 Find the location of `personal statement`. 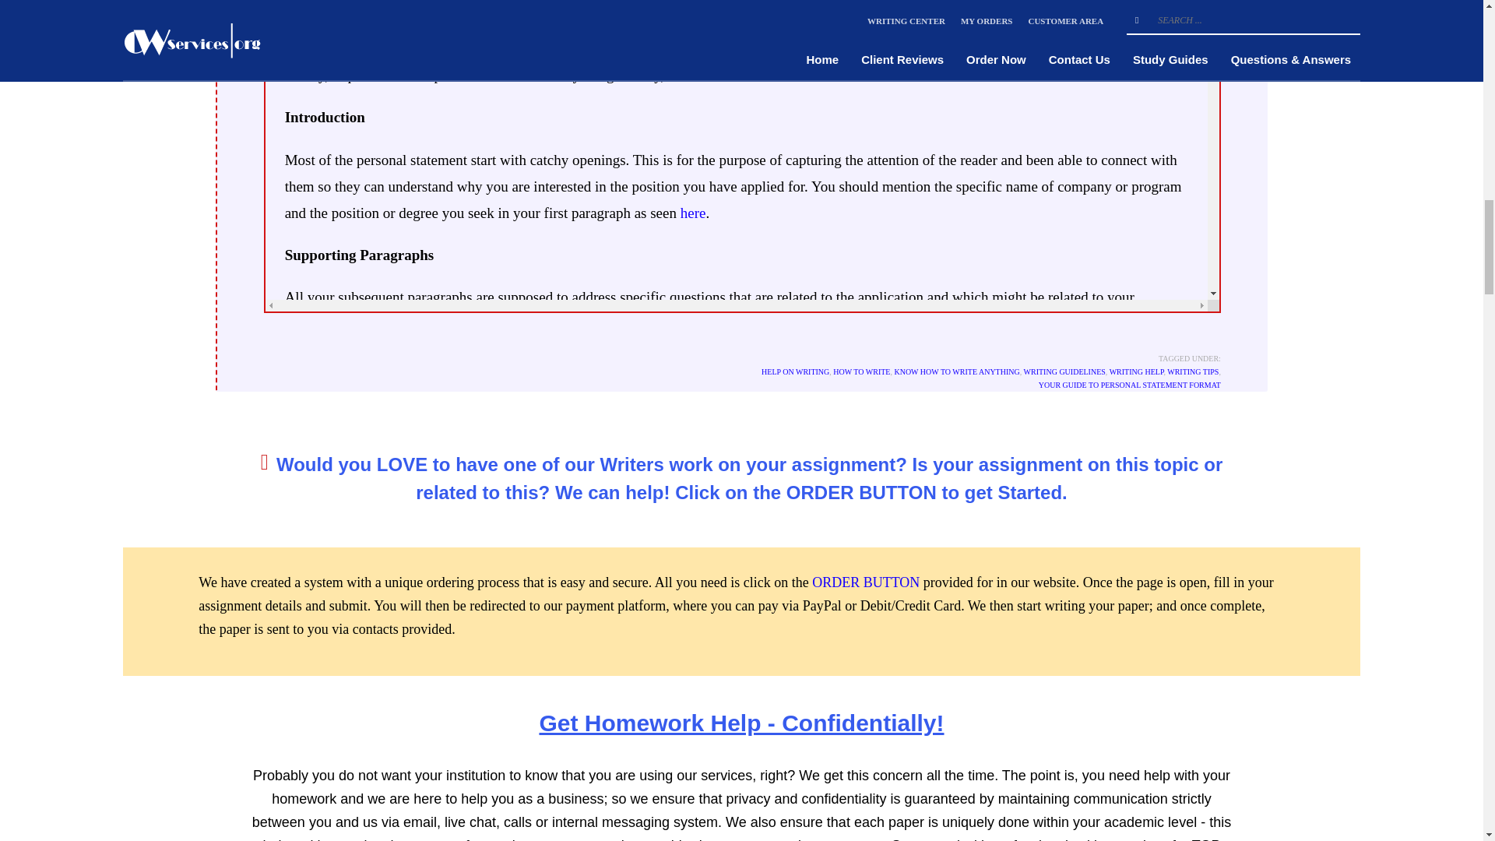

personal statement is located at coordinates (494, 8).